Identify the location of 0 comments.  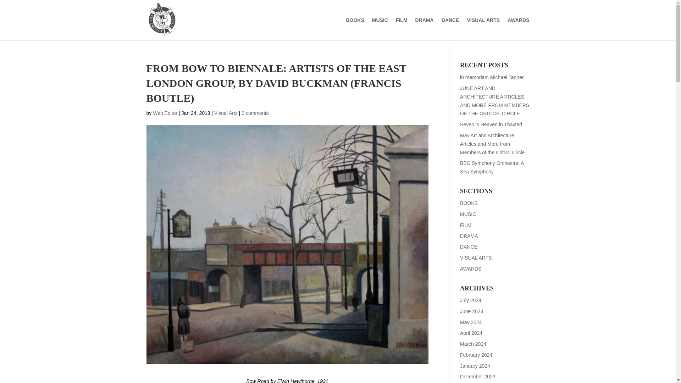
(255, 113).